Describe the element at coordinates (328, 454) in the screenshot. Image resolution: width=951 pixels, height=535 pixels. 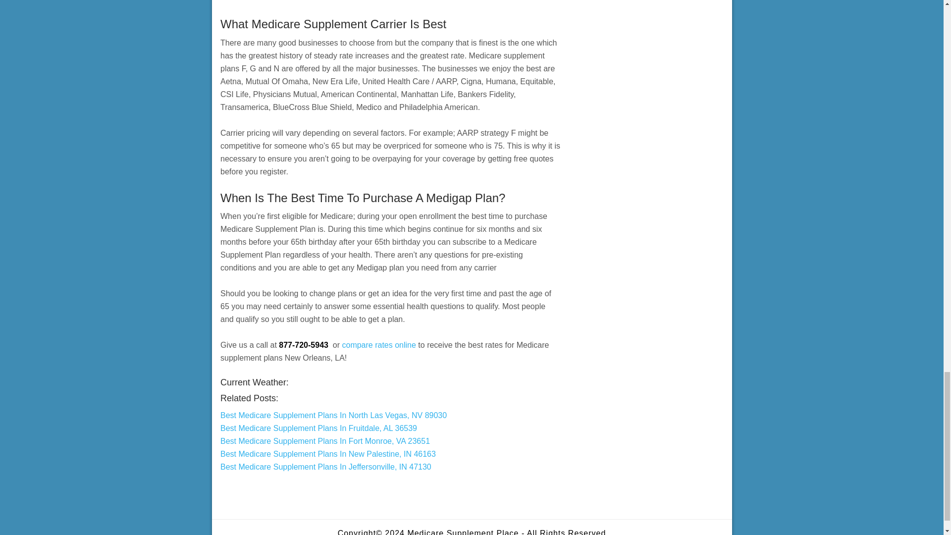
I see `Best Medicare Supplement Plans In New Palestine, IN 46163` at that location.